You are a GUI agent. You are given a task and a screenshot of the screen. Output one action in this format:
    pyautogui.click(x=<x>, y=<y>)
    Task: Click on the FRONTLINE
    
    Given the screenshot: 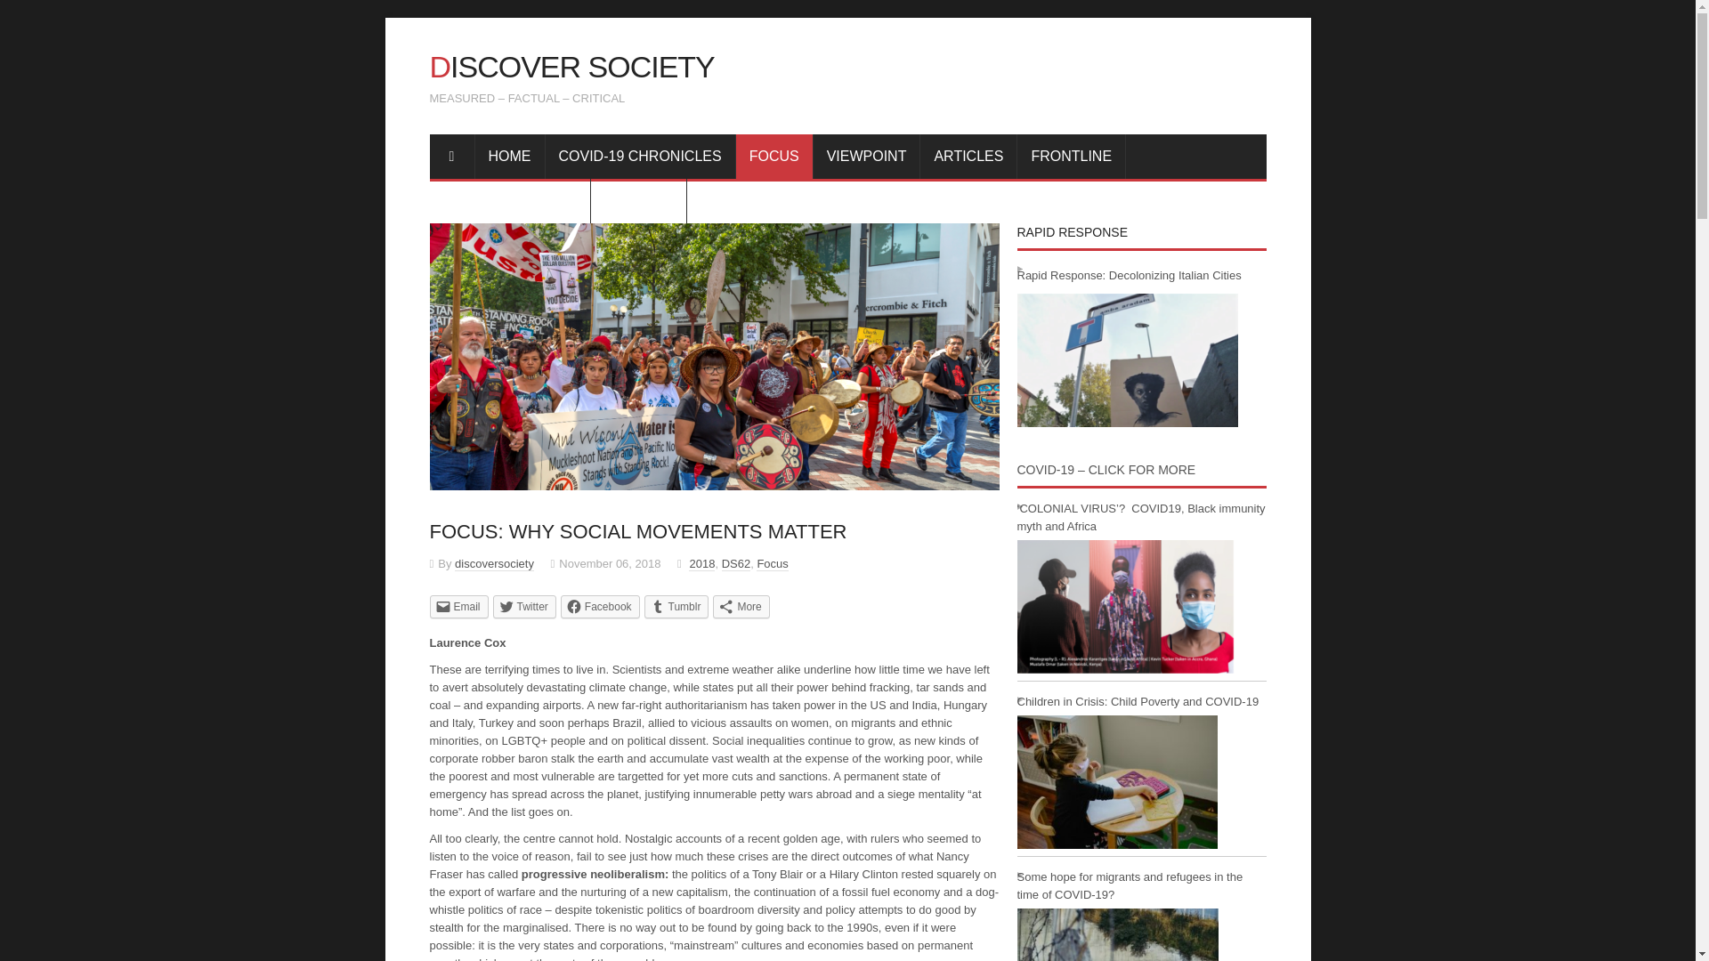 What is the action you would take?
    pyautogui.click(x=1072, y=155)
    